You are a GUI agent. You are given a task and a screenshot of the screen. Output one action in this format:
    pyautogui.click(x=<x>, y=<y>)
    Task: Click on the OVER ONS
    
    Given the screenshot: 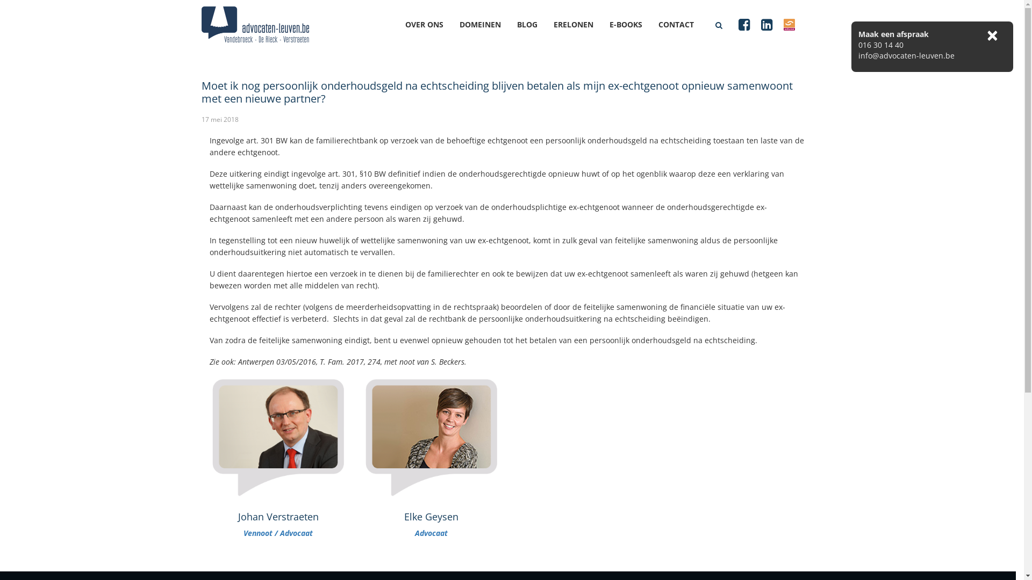 What is the action you would take?
    pyautogui.click(x=432, y=34)
    